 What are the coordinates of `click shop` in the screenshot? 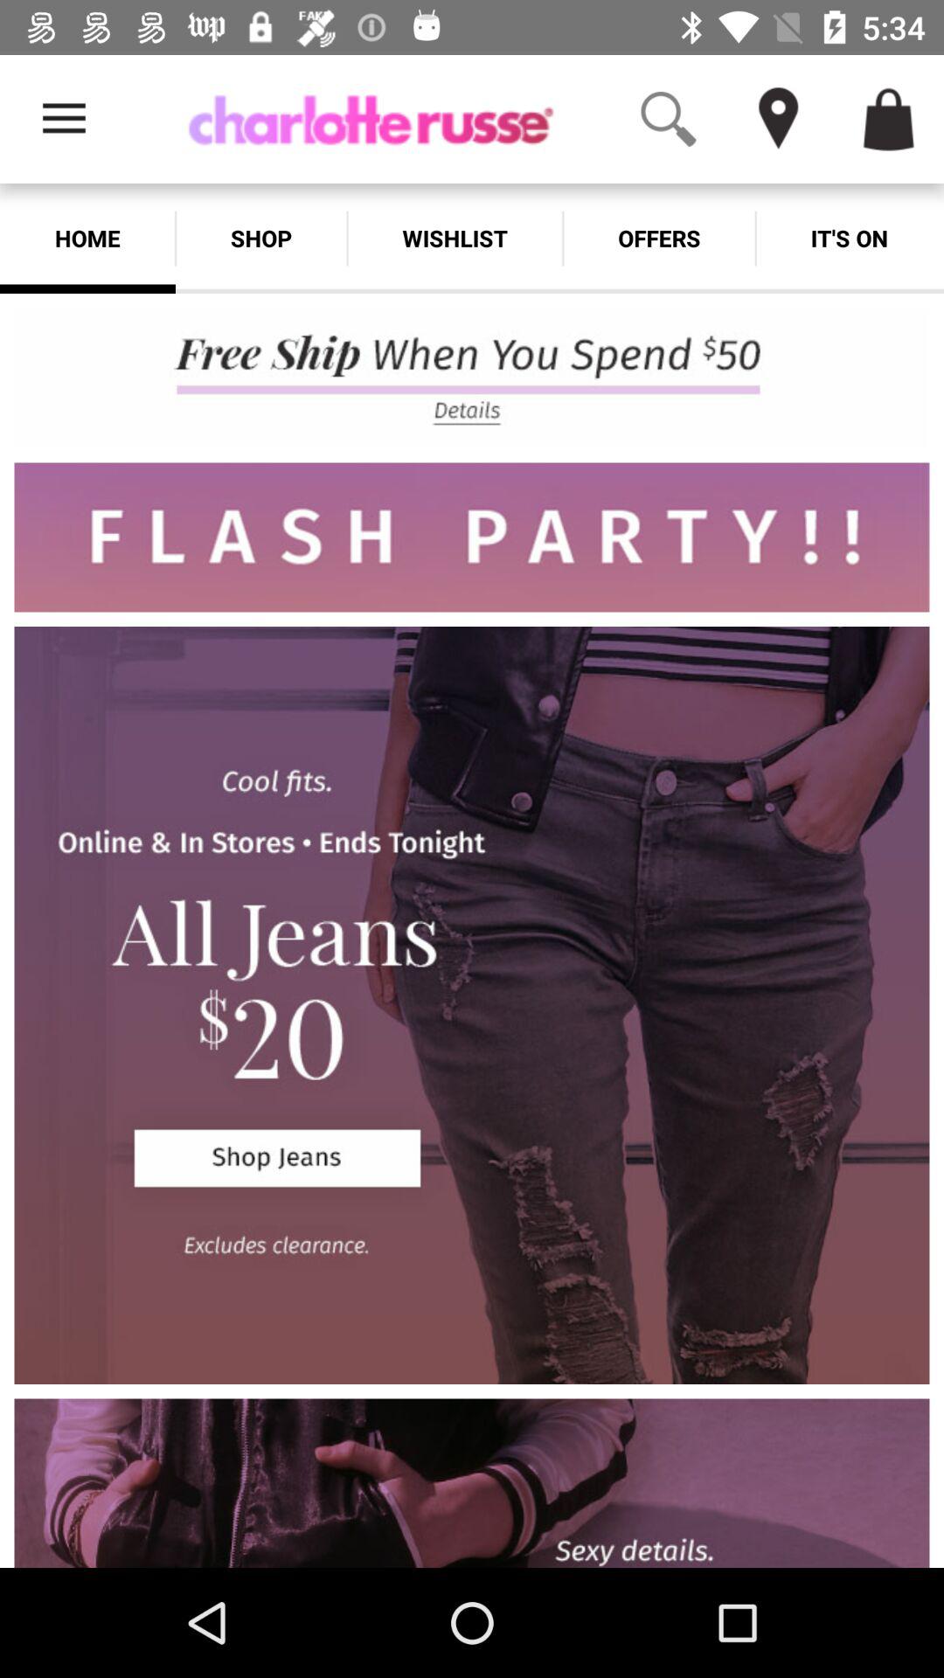 It's located at (260, 238).